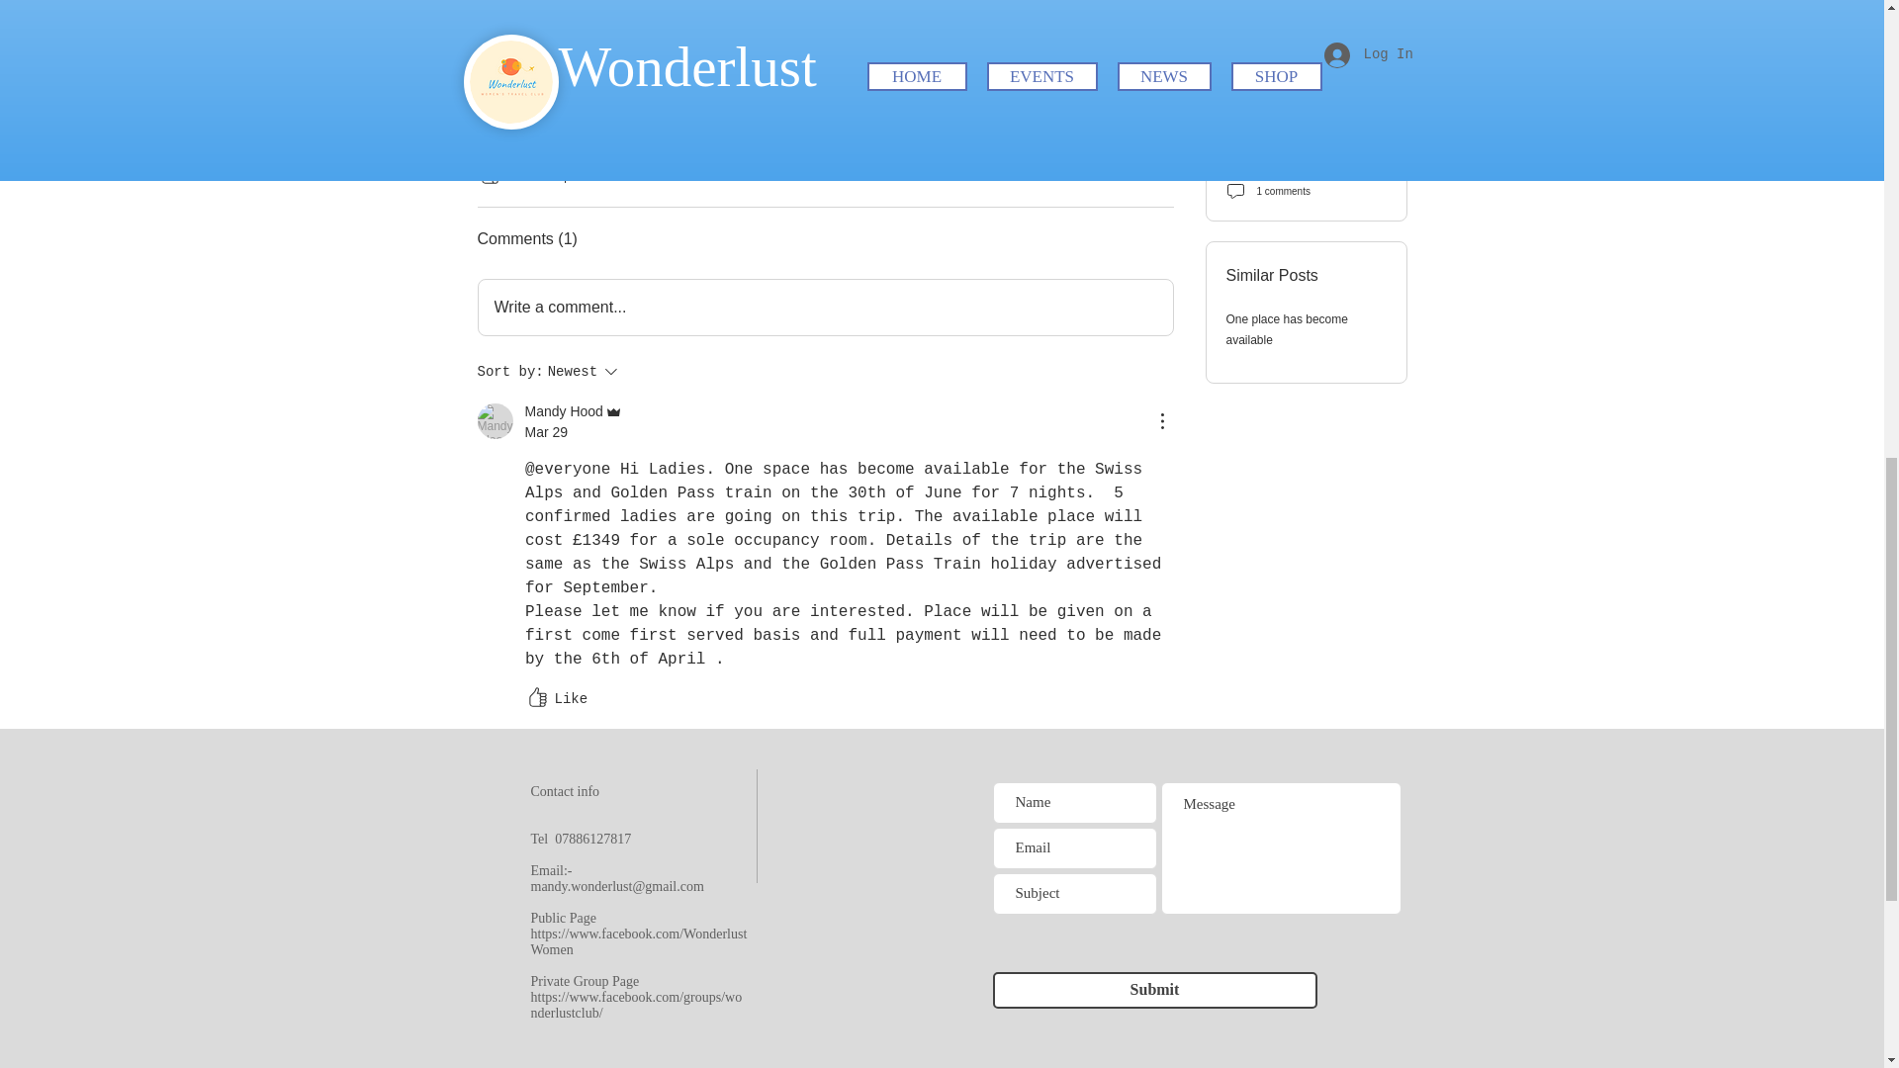 Image resolution: width=1899 pixels, height=1068 pixels. I want to click on Mandy Hood, so click(825, 307).